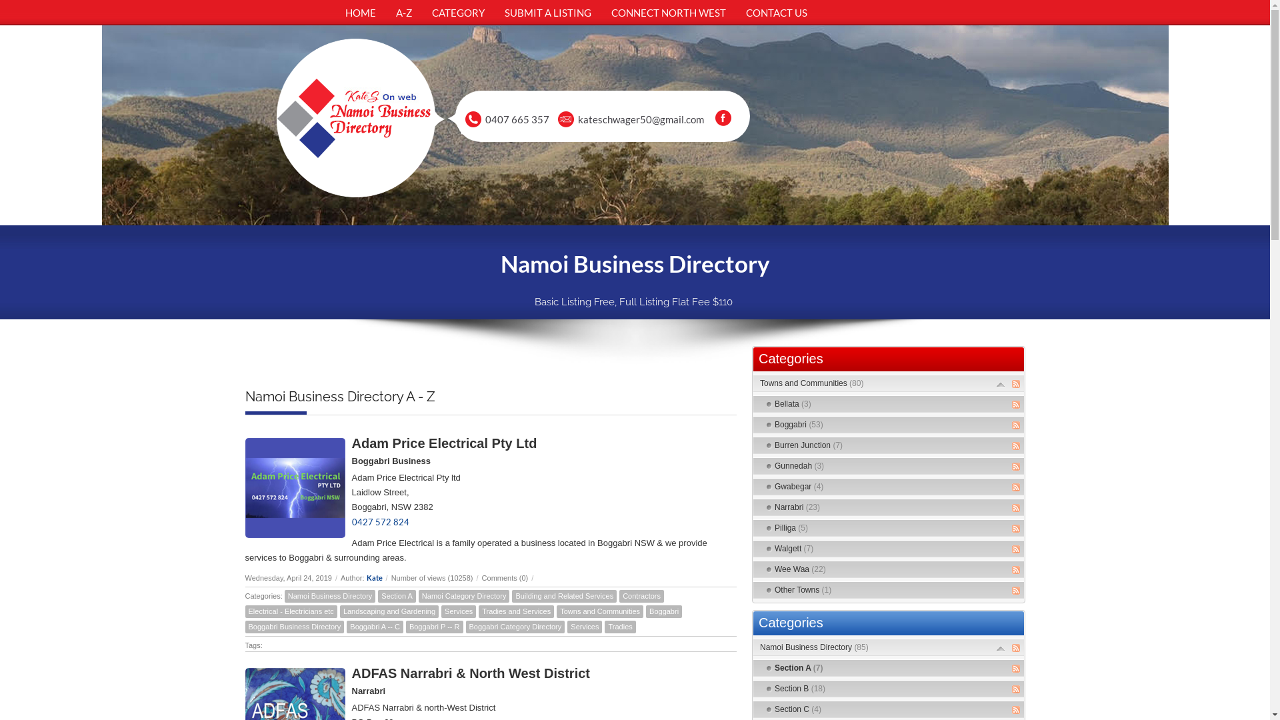 The height and width of the screenshot is (720, 1280). Describe the element at coordinates (1016, 425) in the screenshot. I see `RSS` at that location.